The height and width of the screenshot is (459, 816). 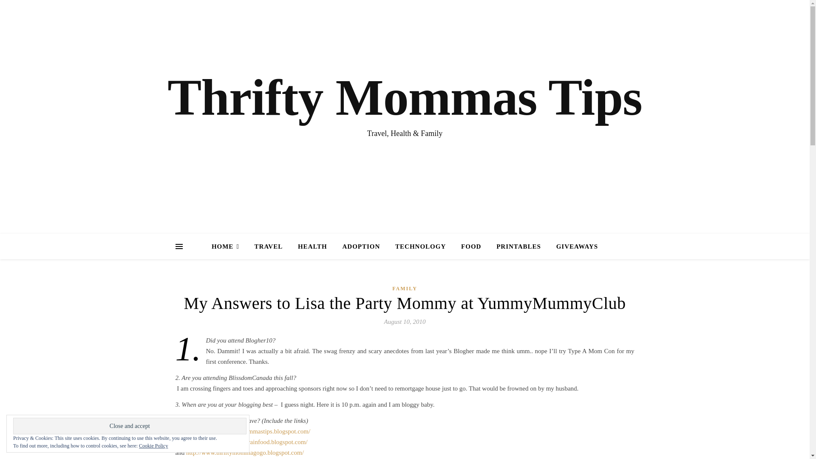 What do you see at coordinates (405, 288) in the screenshot?
I see `FAMILY` at bounding box center [405, 288].